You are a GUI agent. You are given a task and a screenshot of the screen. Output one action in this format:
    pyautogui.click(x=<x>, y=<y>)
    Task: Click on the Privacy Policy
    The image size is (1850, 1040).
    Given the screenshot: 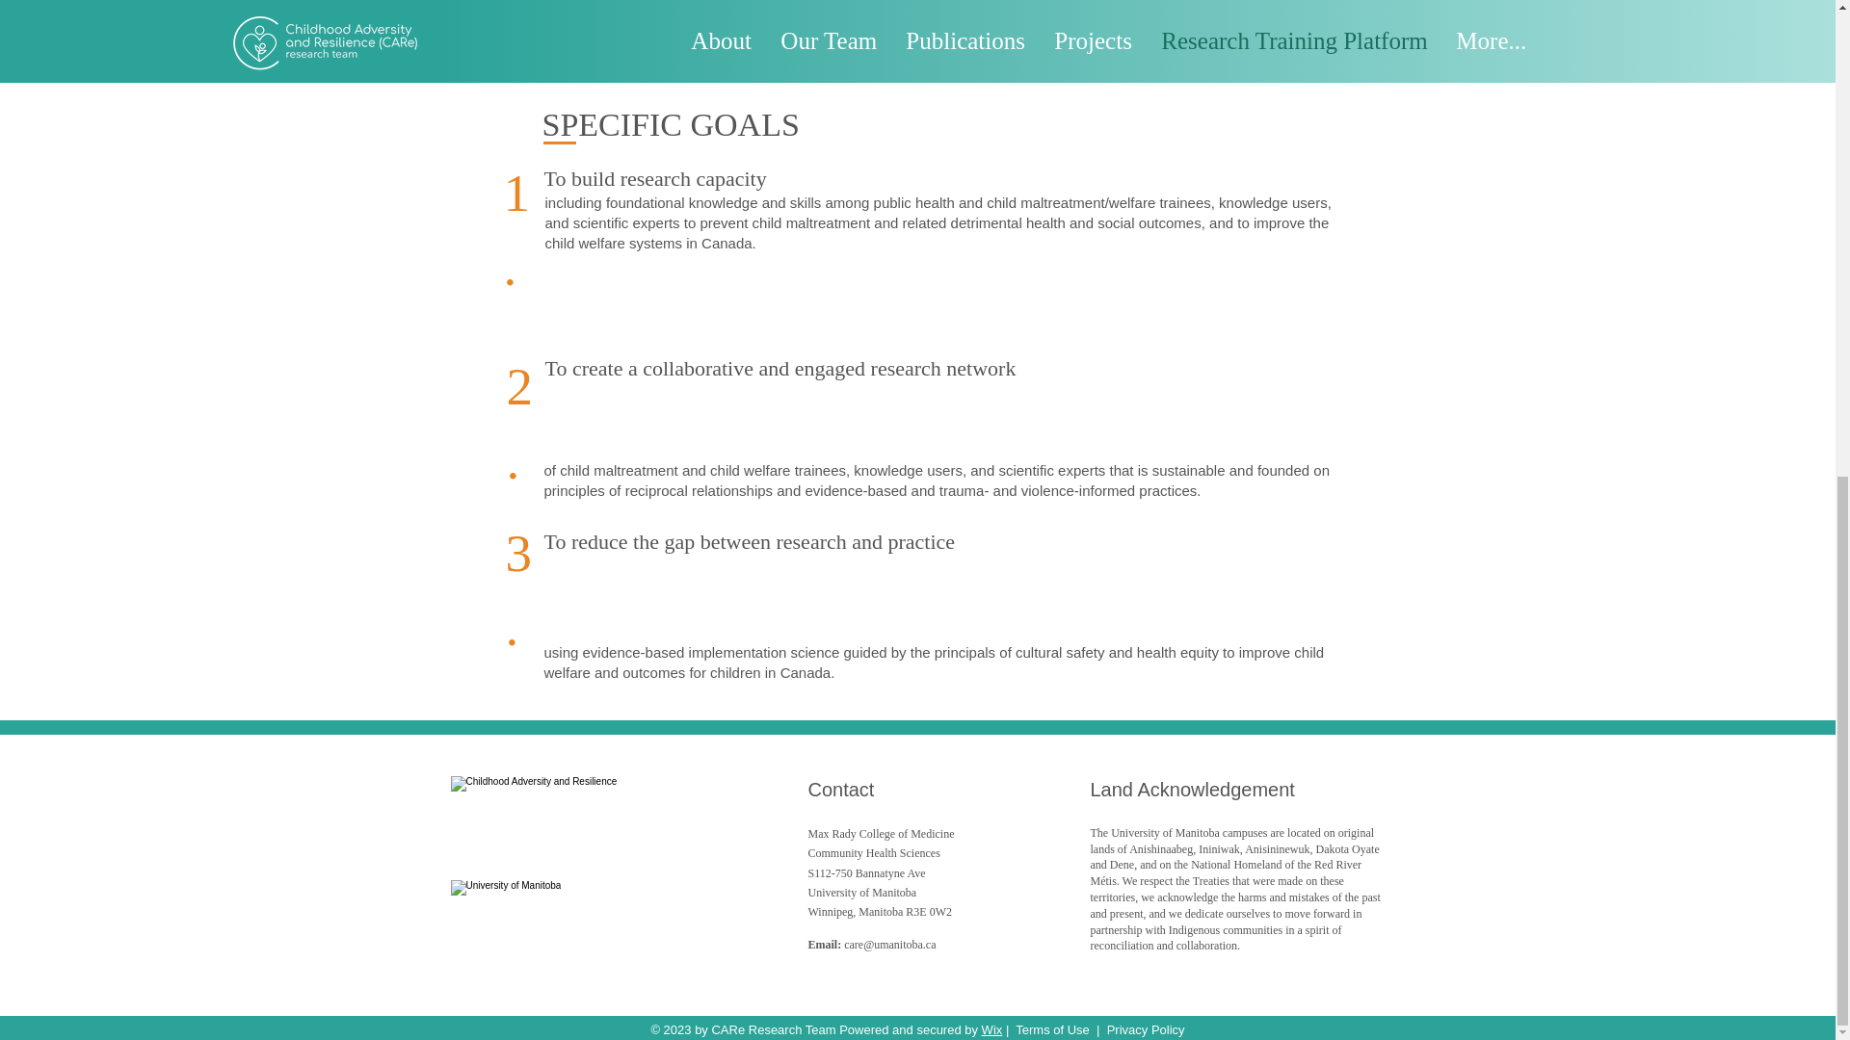 What is the action you would take?
    pyautogui.click(x=1146, y=1028)
    